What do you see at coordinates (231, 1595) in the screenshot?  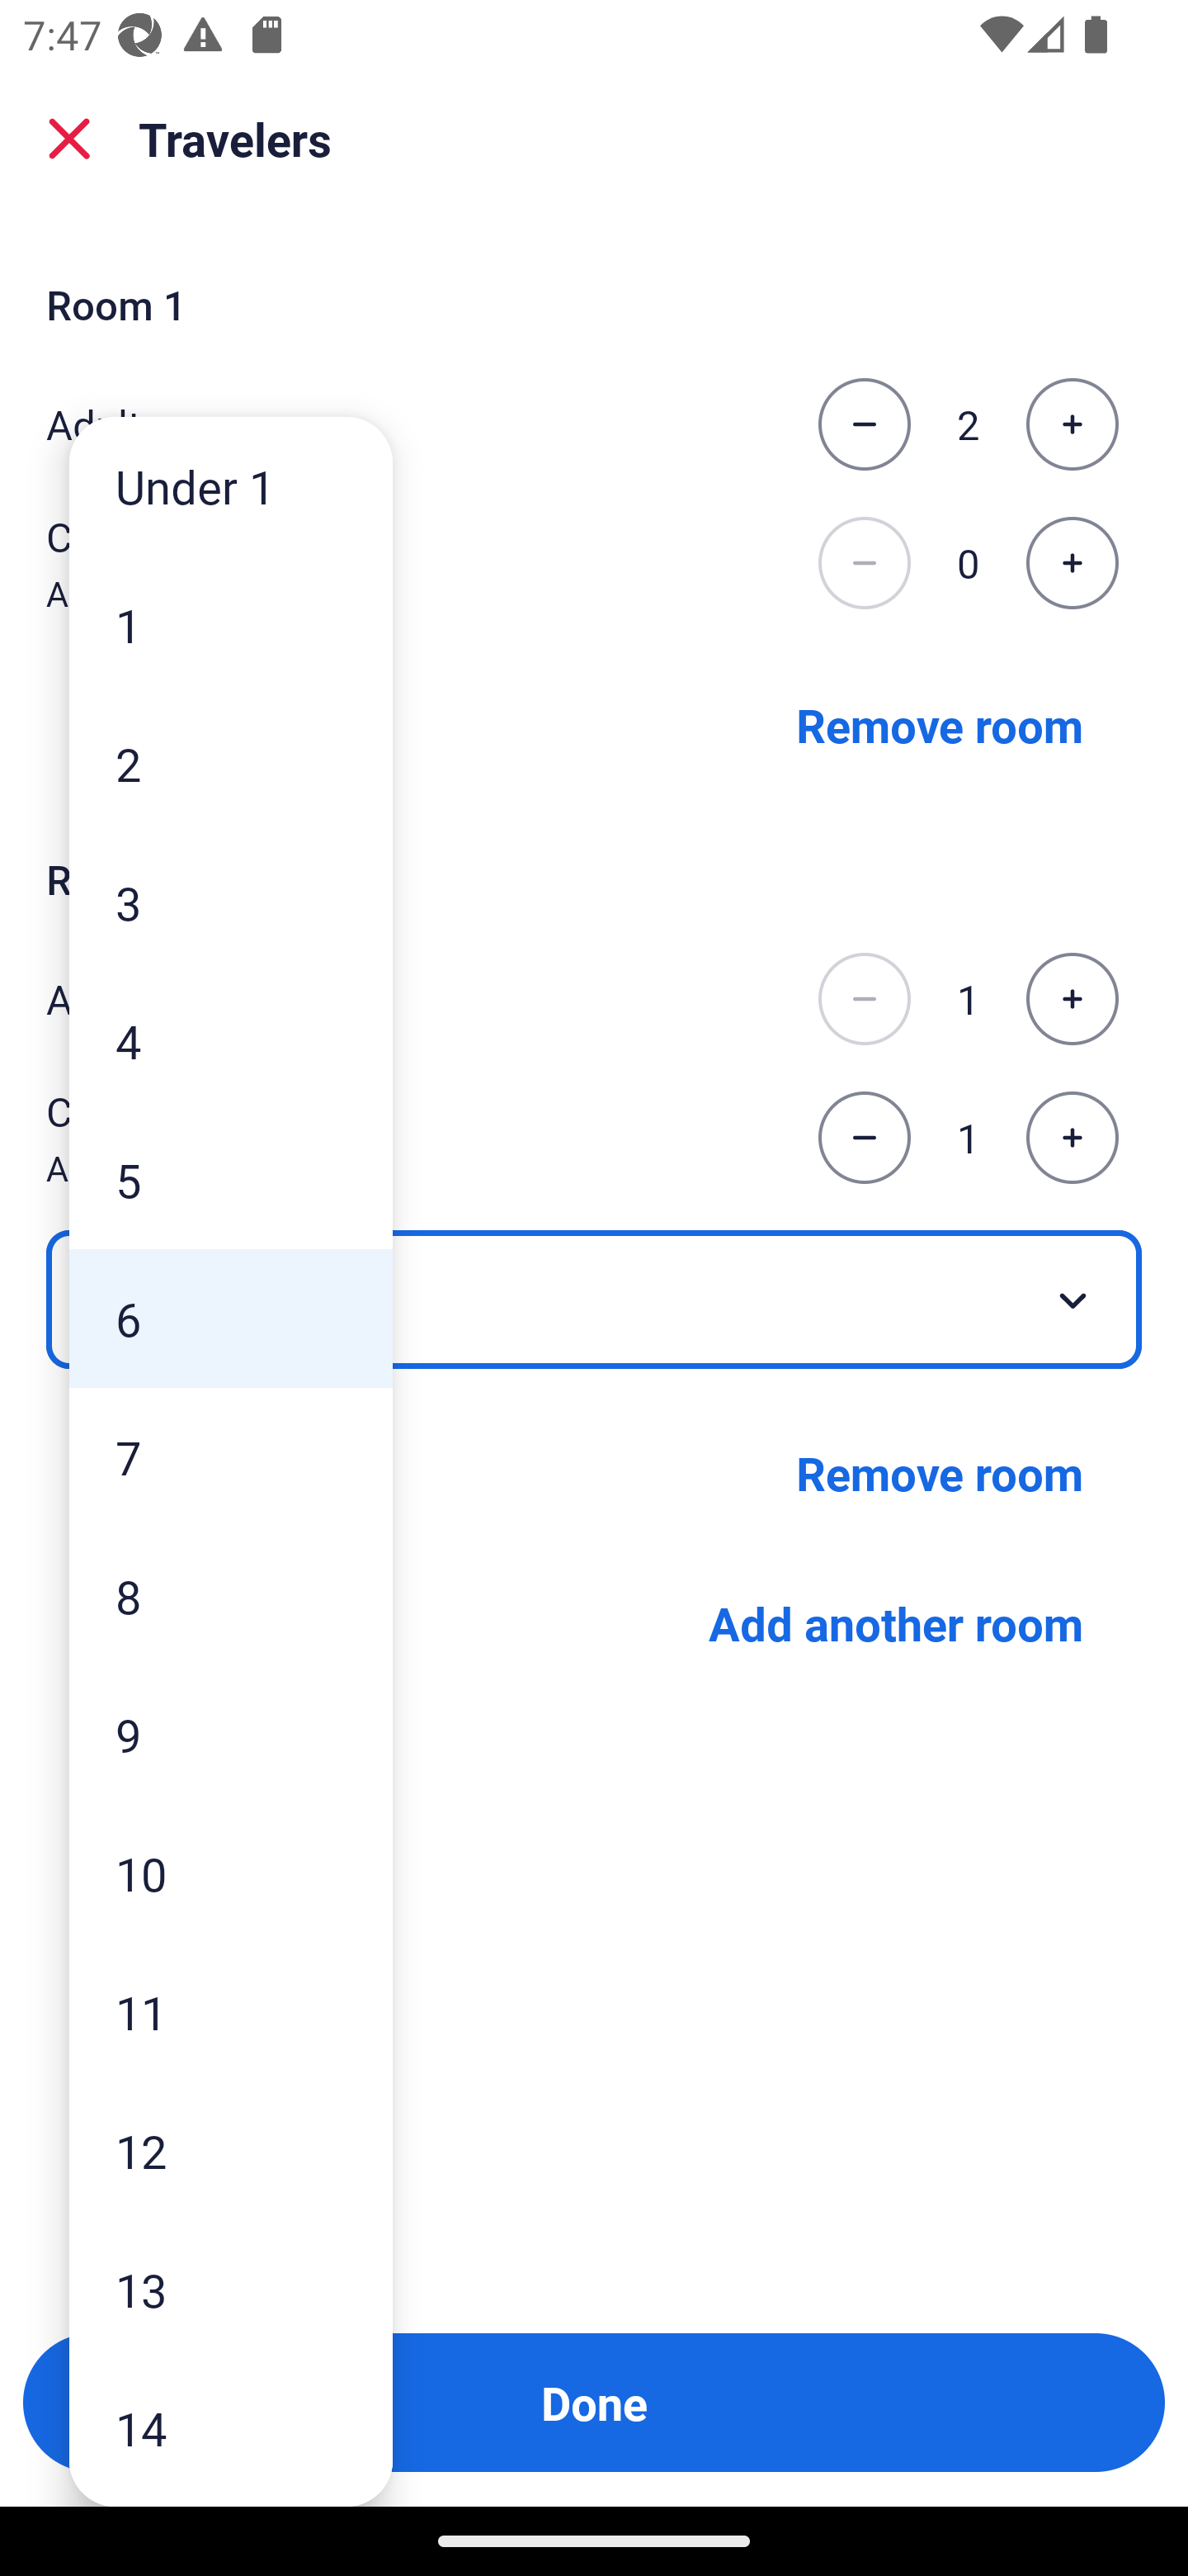 I see `8` at bounding box center [231, 1595].